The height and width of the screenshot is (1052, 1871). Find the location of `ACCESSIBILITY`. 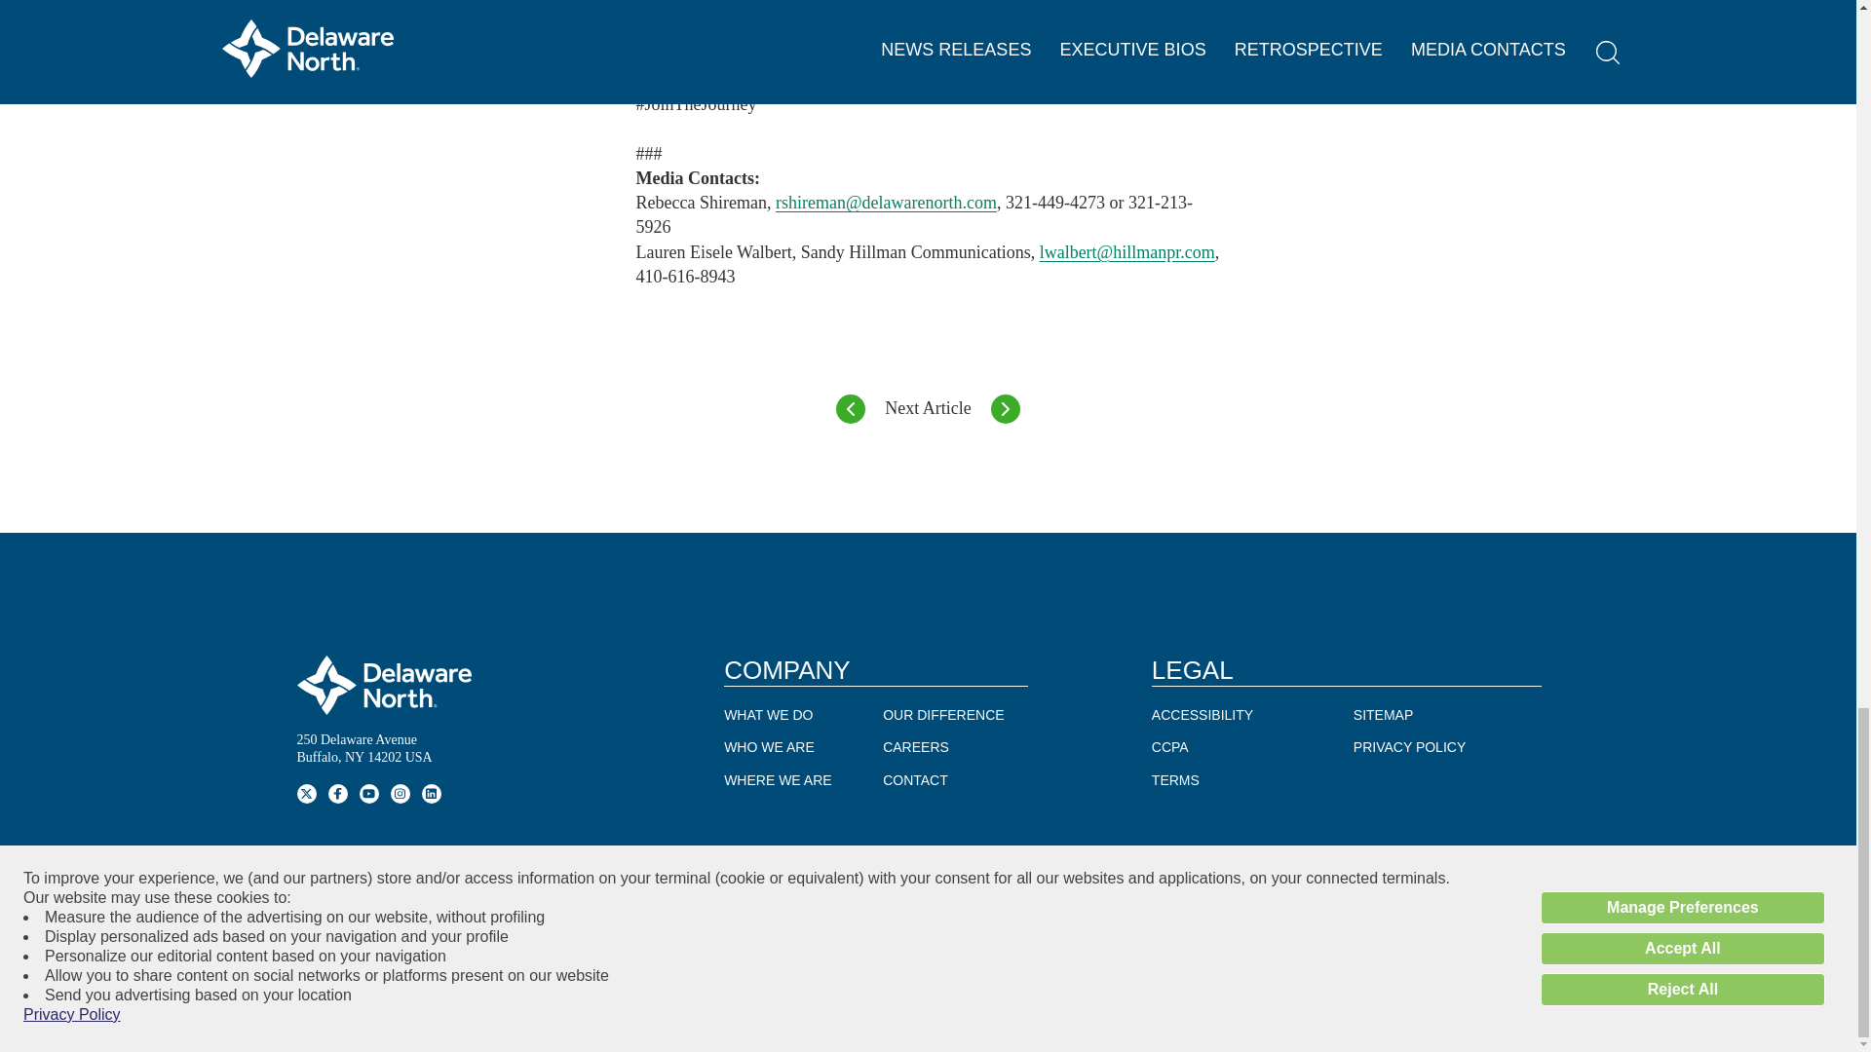

ACCESSIBILITY is located at coordinates (1203, 716).